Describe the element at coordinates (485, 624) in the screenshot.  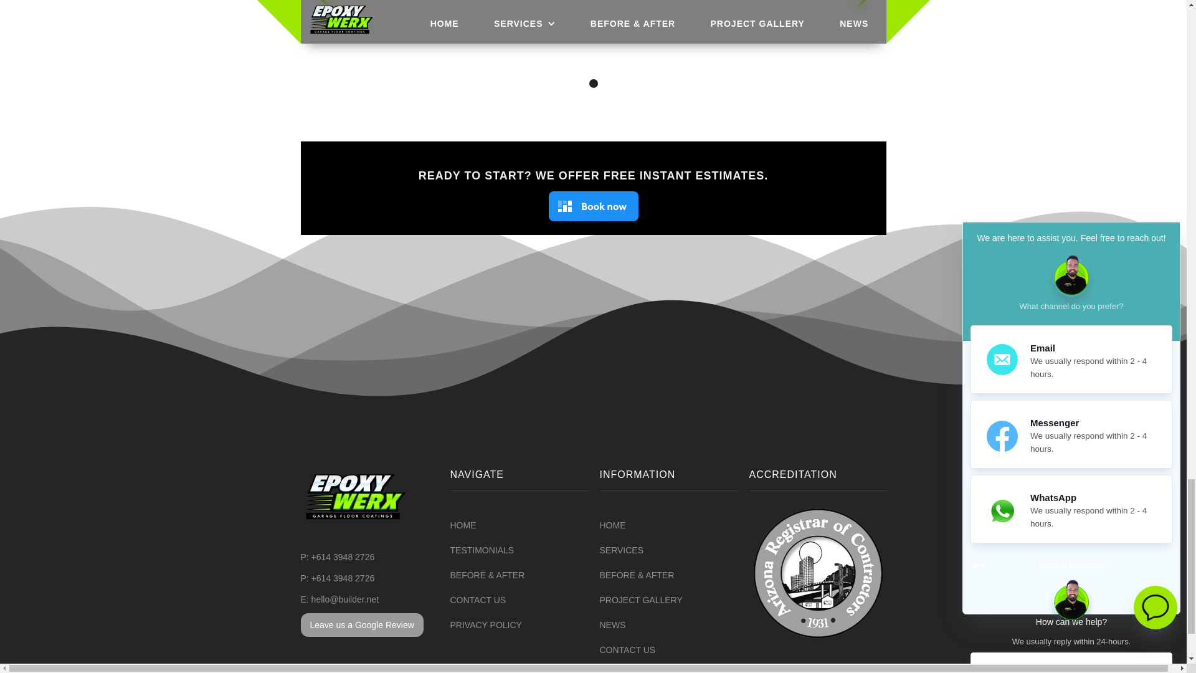
I see `PRIVACY POLICY` at that location.